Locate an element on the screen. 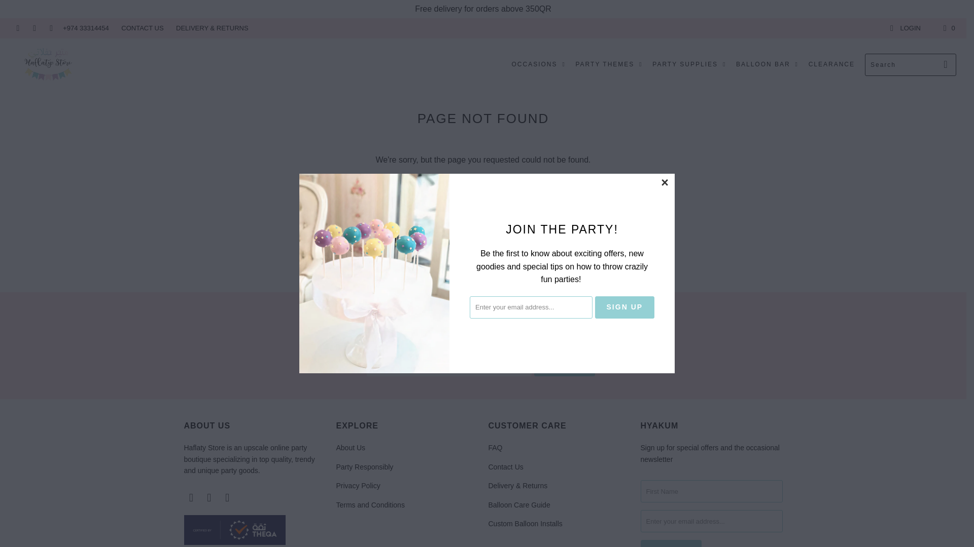 The height and width of the screenshot is (547, 974). Sign Up is located at coordinates (625, 307).